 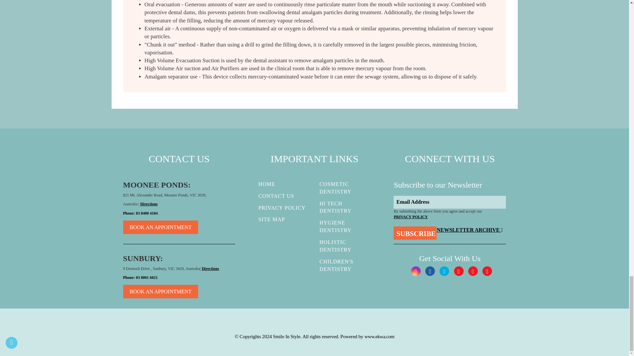 What do you see at coordinates (487, 271) in the screenshot?
I see `Pinterest` at bounding box center [487, 271].